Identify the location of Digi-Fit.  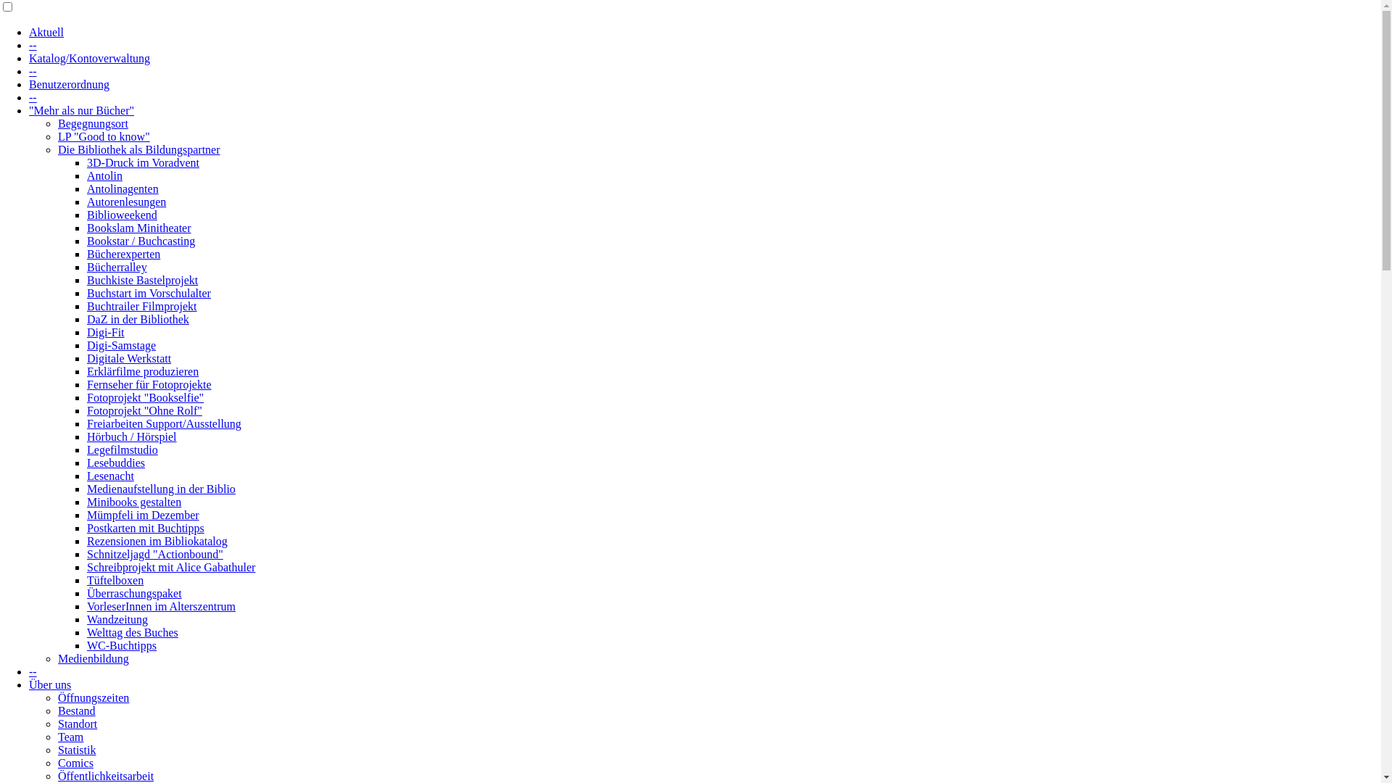
(106, 332).